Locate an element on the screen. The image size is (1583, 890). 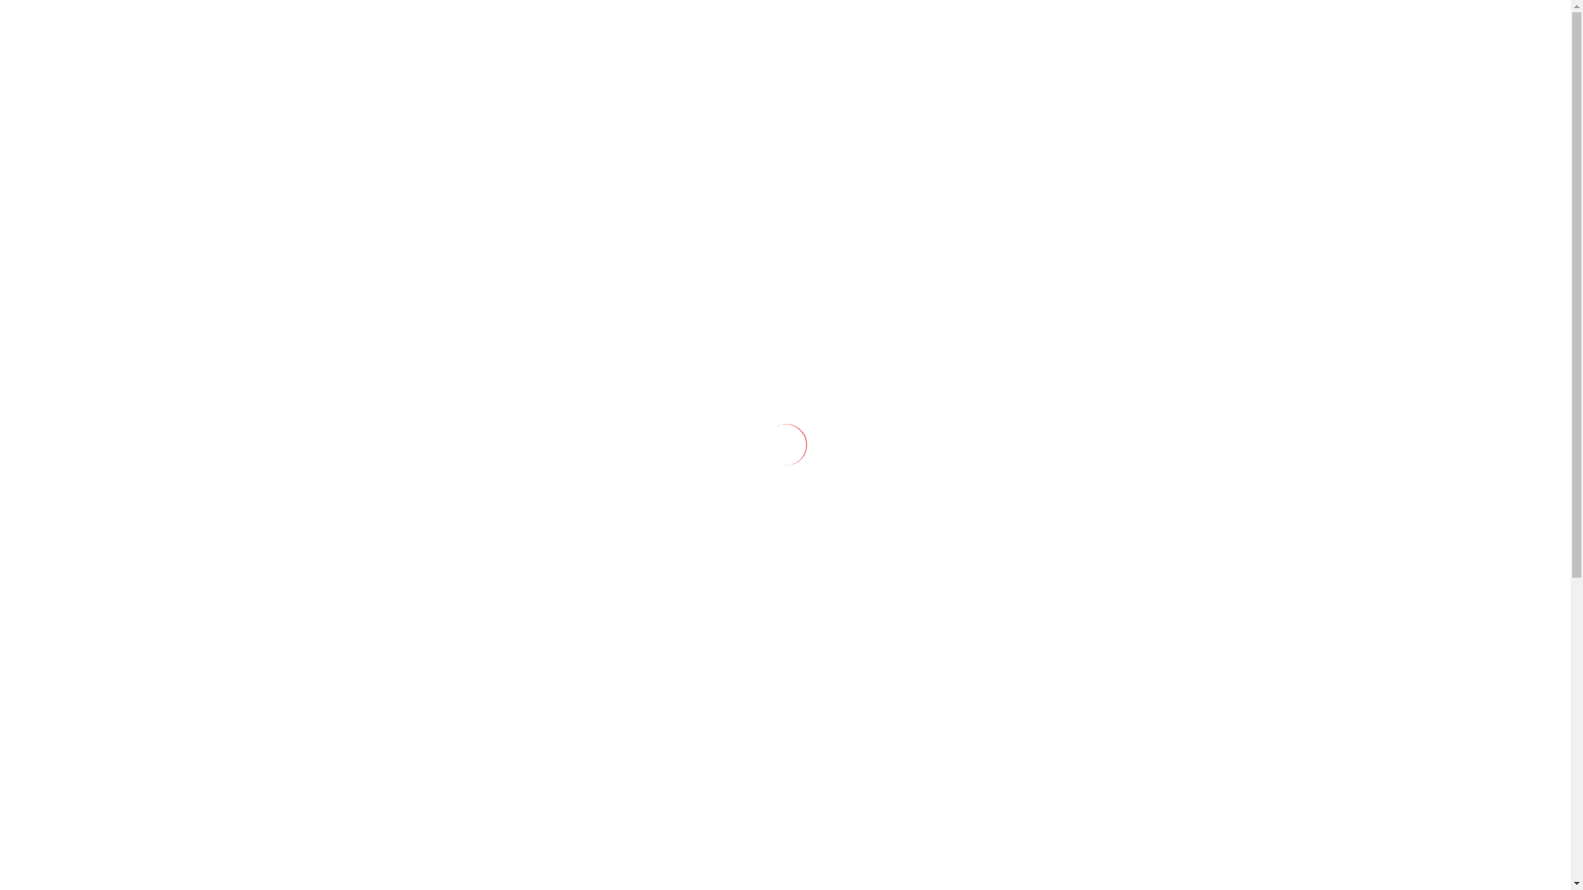
Back to Harmony Empowers is located at coordinates (391, 817).